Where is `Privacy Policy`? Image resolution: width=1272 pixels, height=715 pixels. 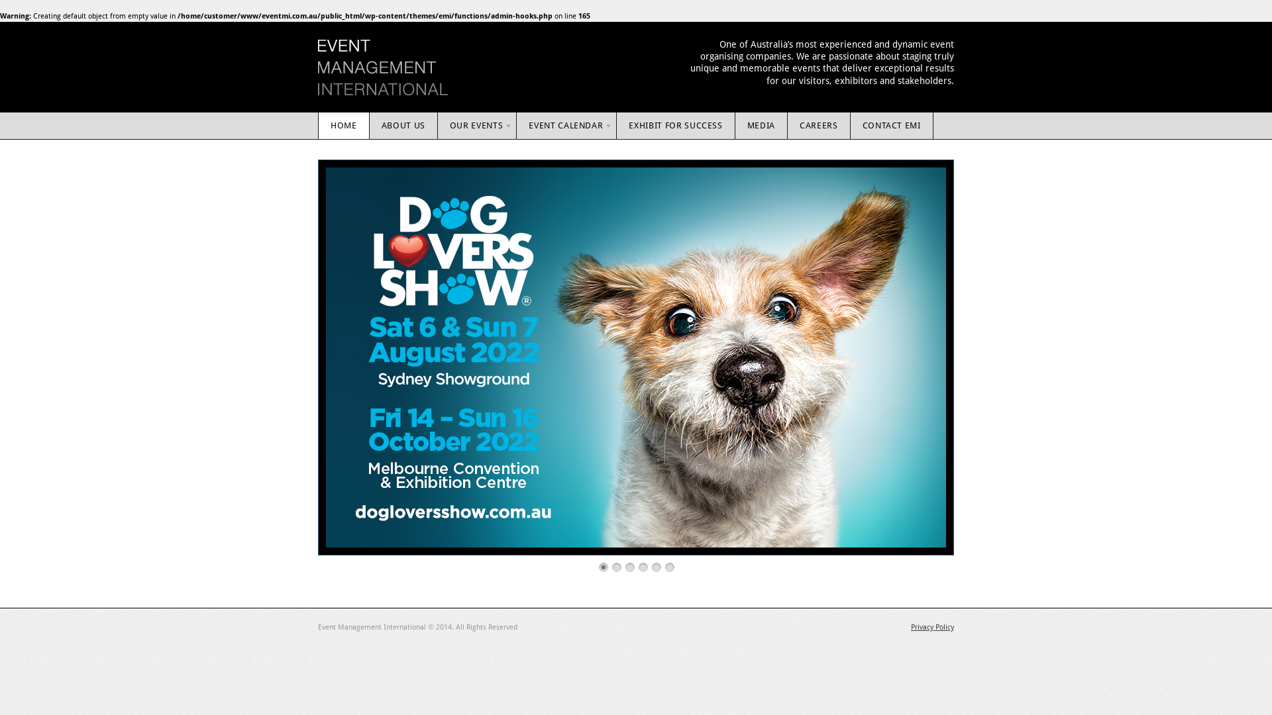 Privacy Policy is located at coordinates (933, 628).